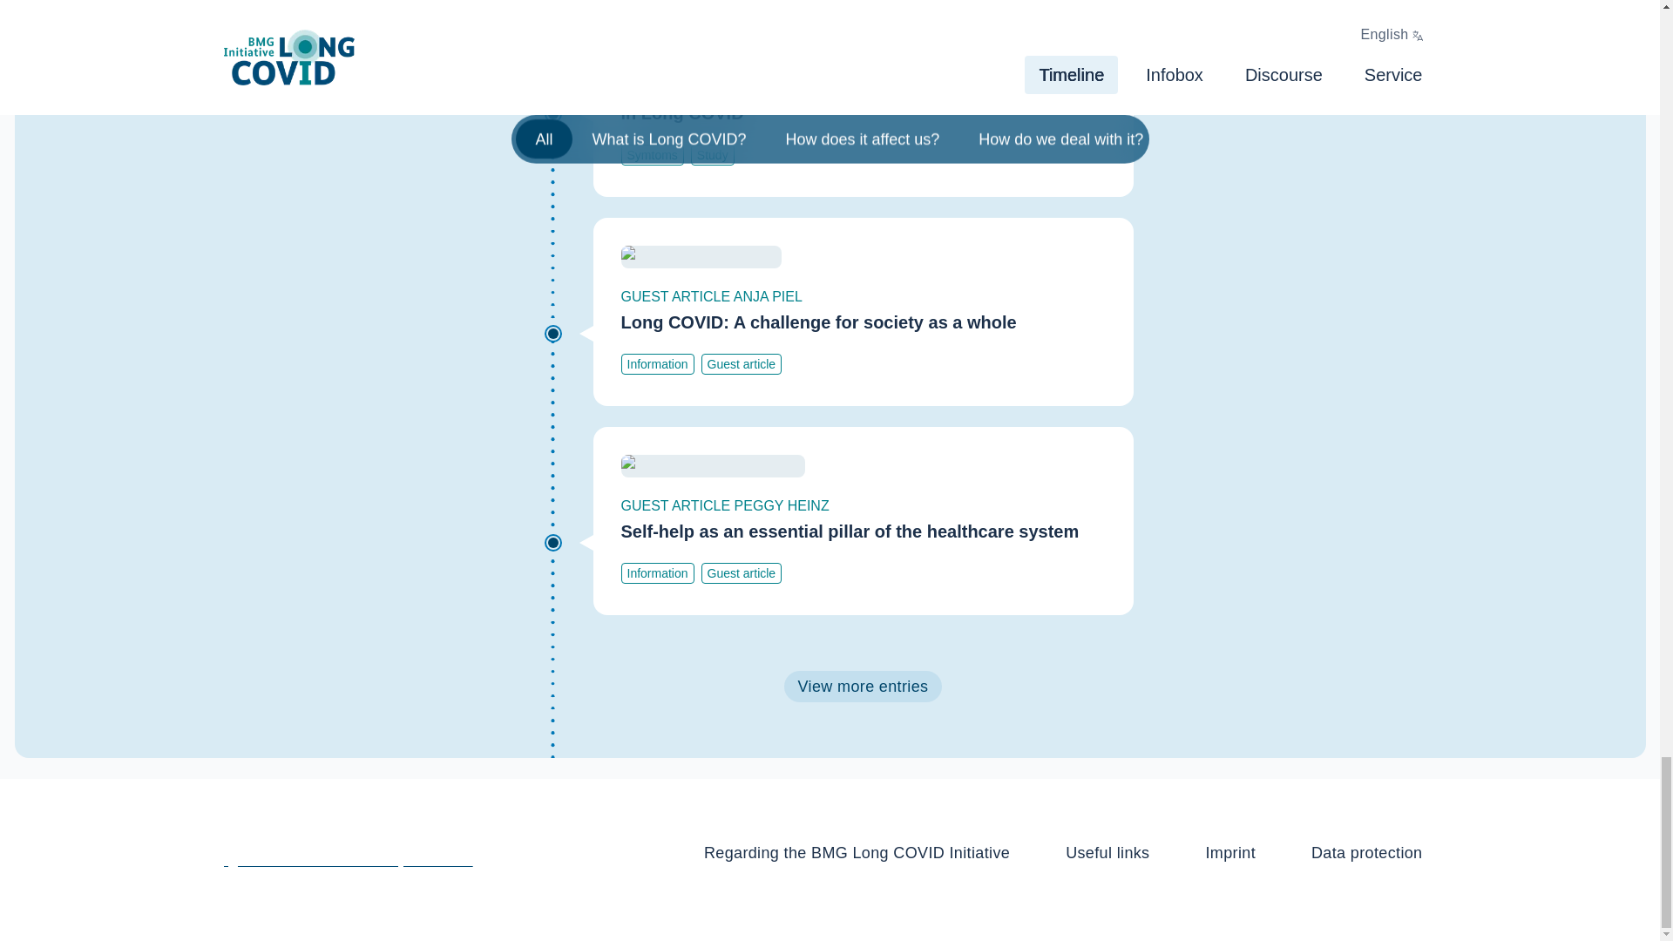 The image size is (1673, 941). What do you see at coordinates (1107, 852) in the screenshot?
I see `Useful links` at bounding box center [1107, 852].